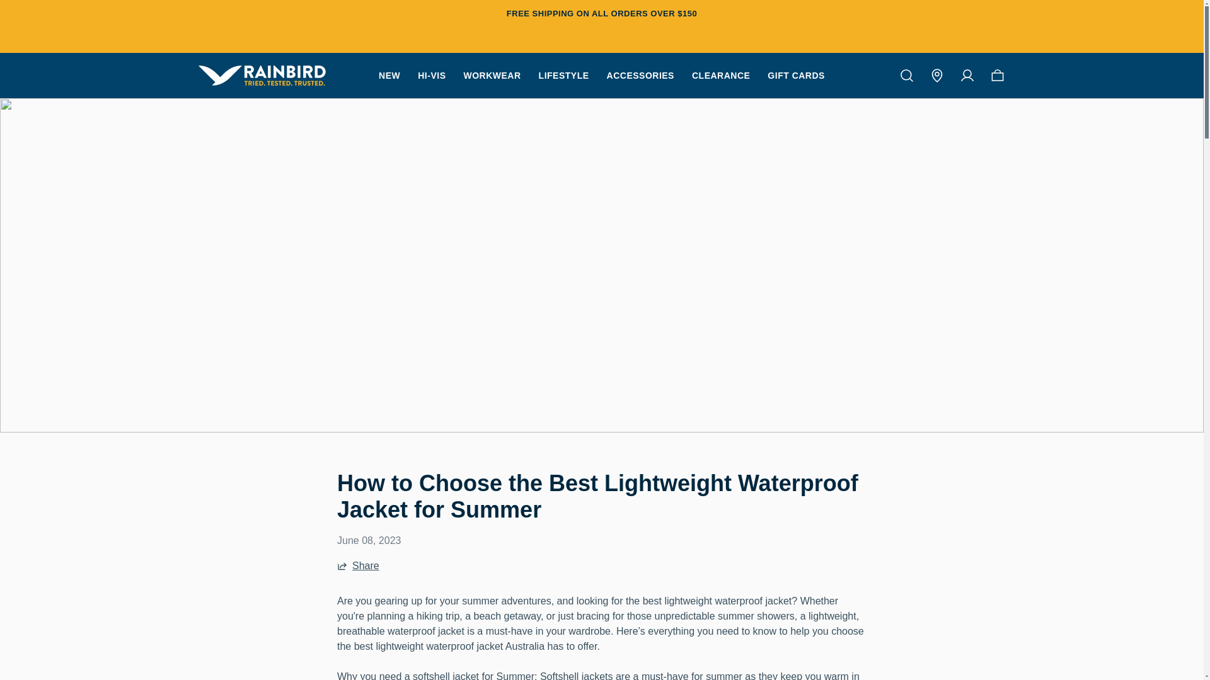 The image size is (1210, 680). What do you see at coordinates (563, 76) in the screenshot?
I see `LIFESTYLE` at bounding box center [563, 76].